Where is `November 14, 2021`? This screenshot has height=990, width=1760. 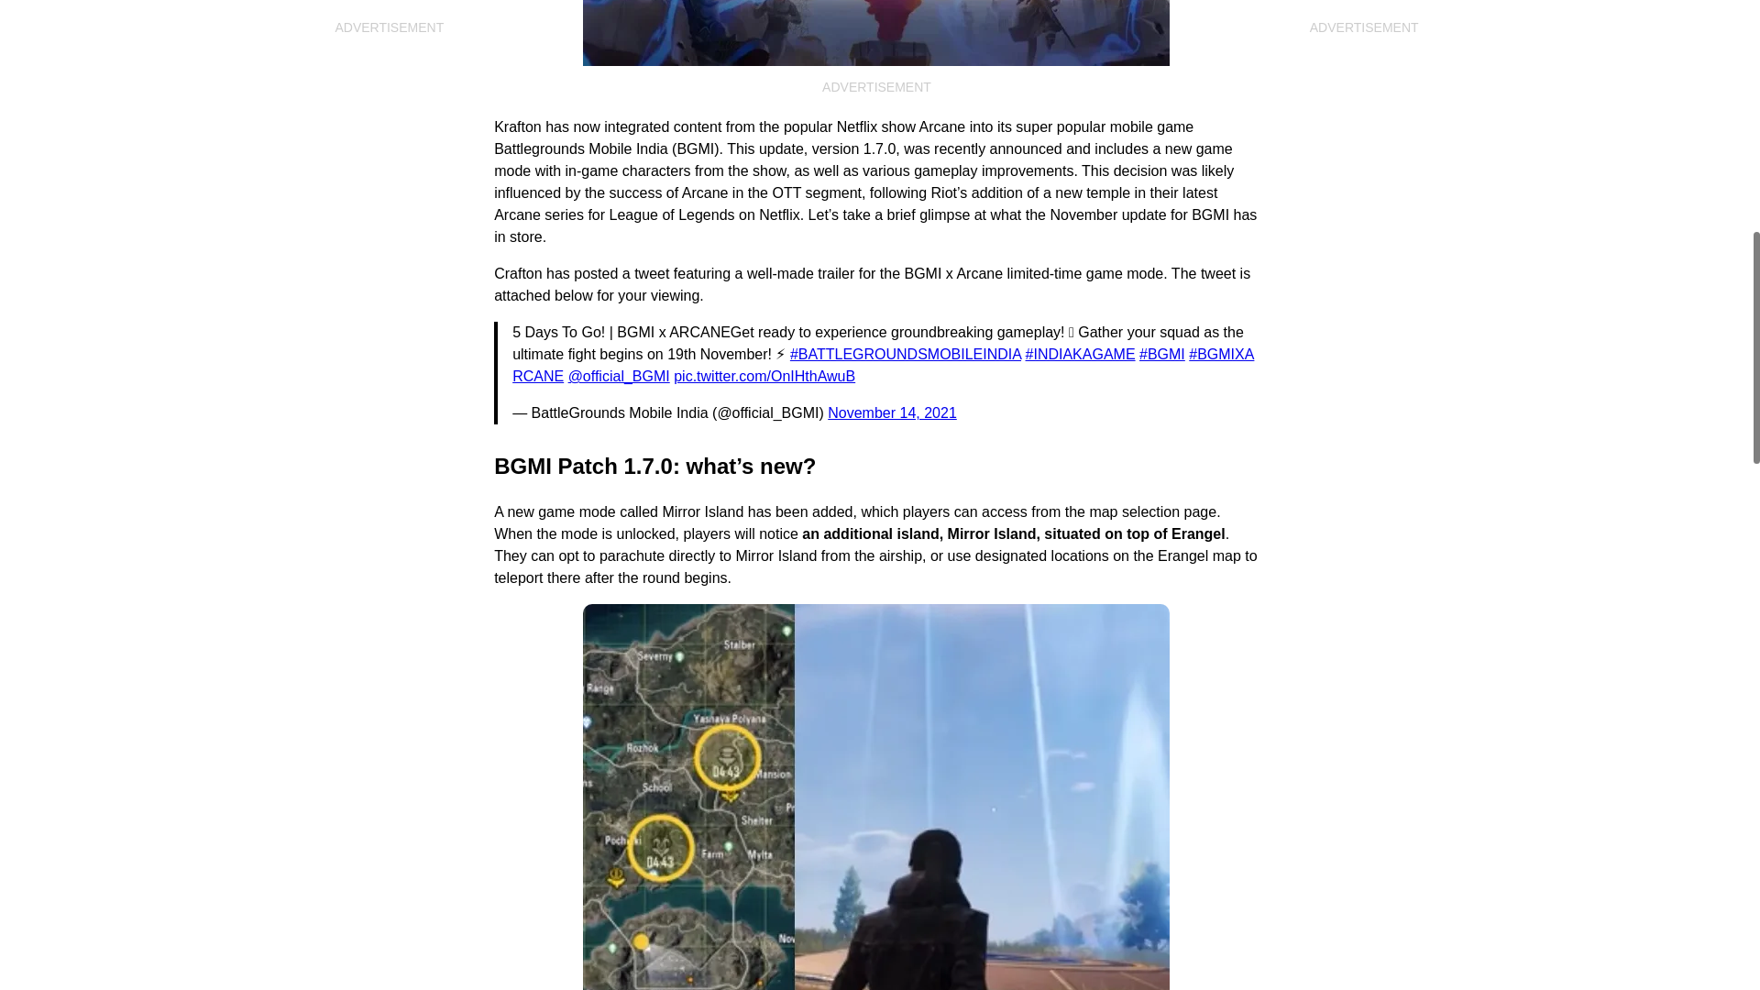 November 14, 2021 is located at coordinates (892, 412).